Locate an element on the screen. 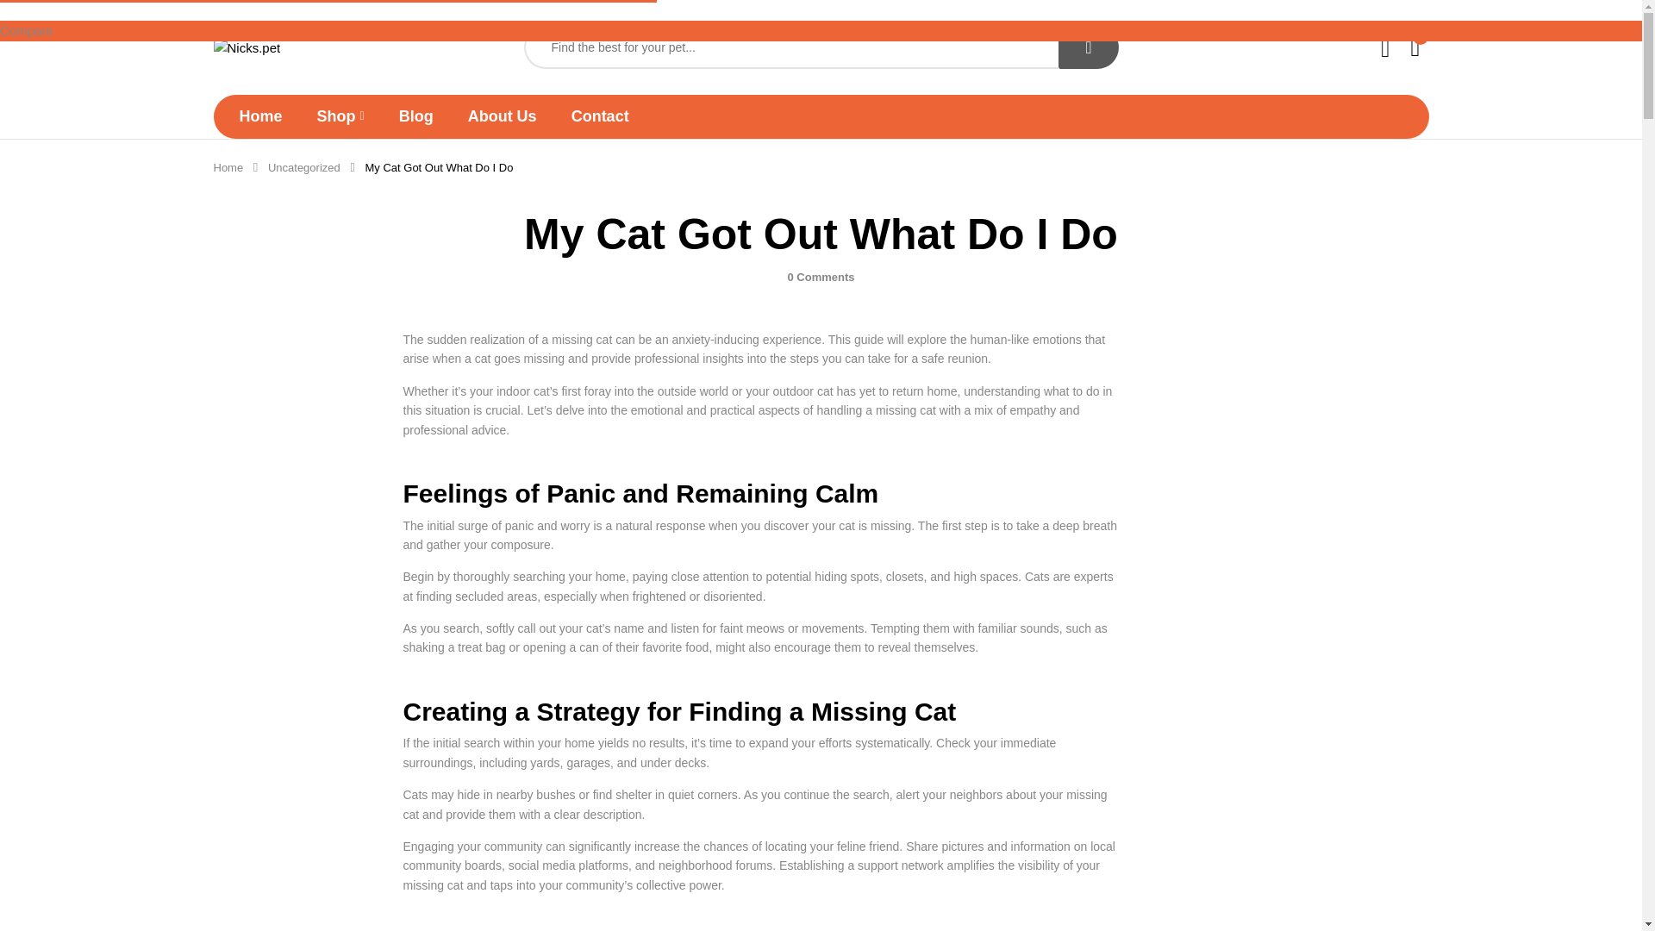 This screenshot has width=1655, height=931. Home is located at coordinates (261, 116).